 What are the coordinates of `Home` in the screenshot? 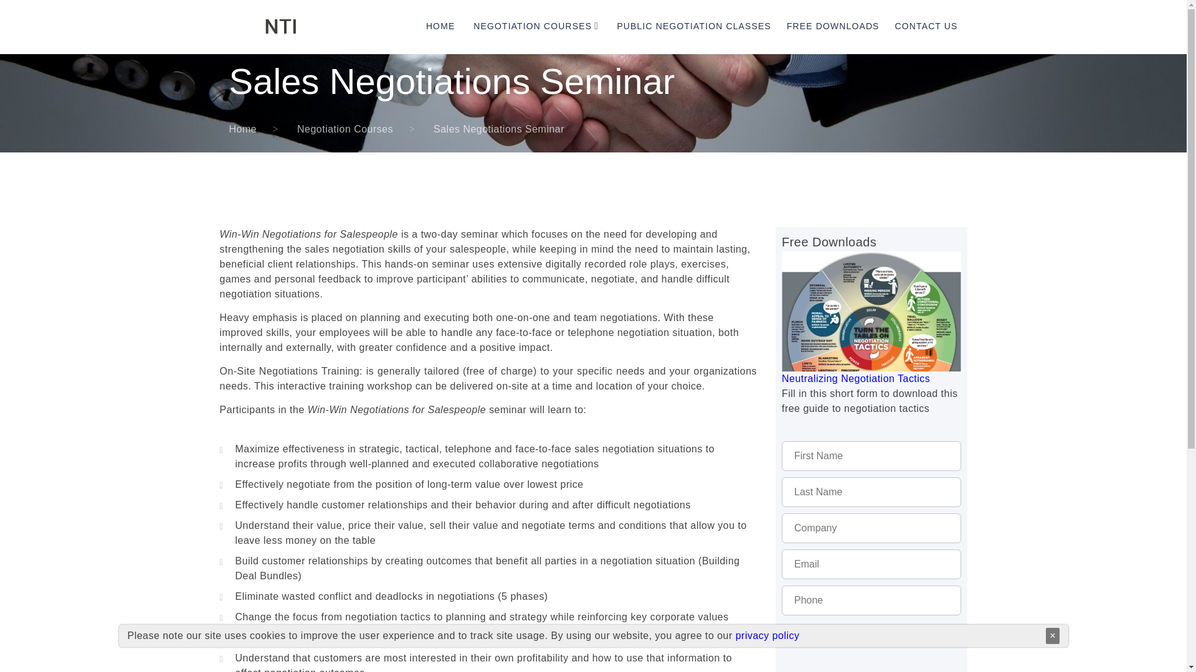 It's located at (243, 129).